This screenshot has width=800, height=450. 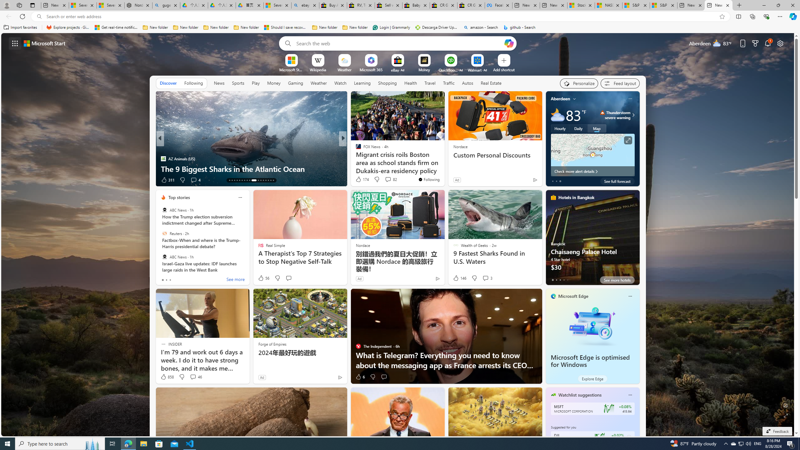 What do you see at coordinates (340, 83) in the screenshot?
I see `Watch` at bounding box center [340, 83].